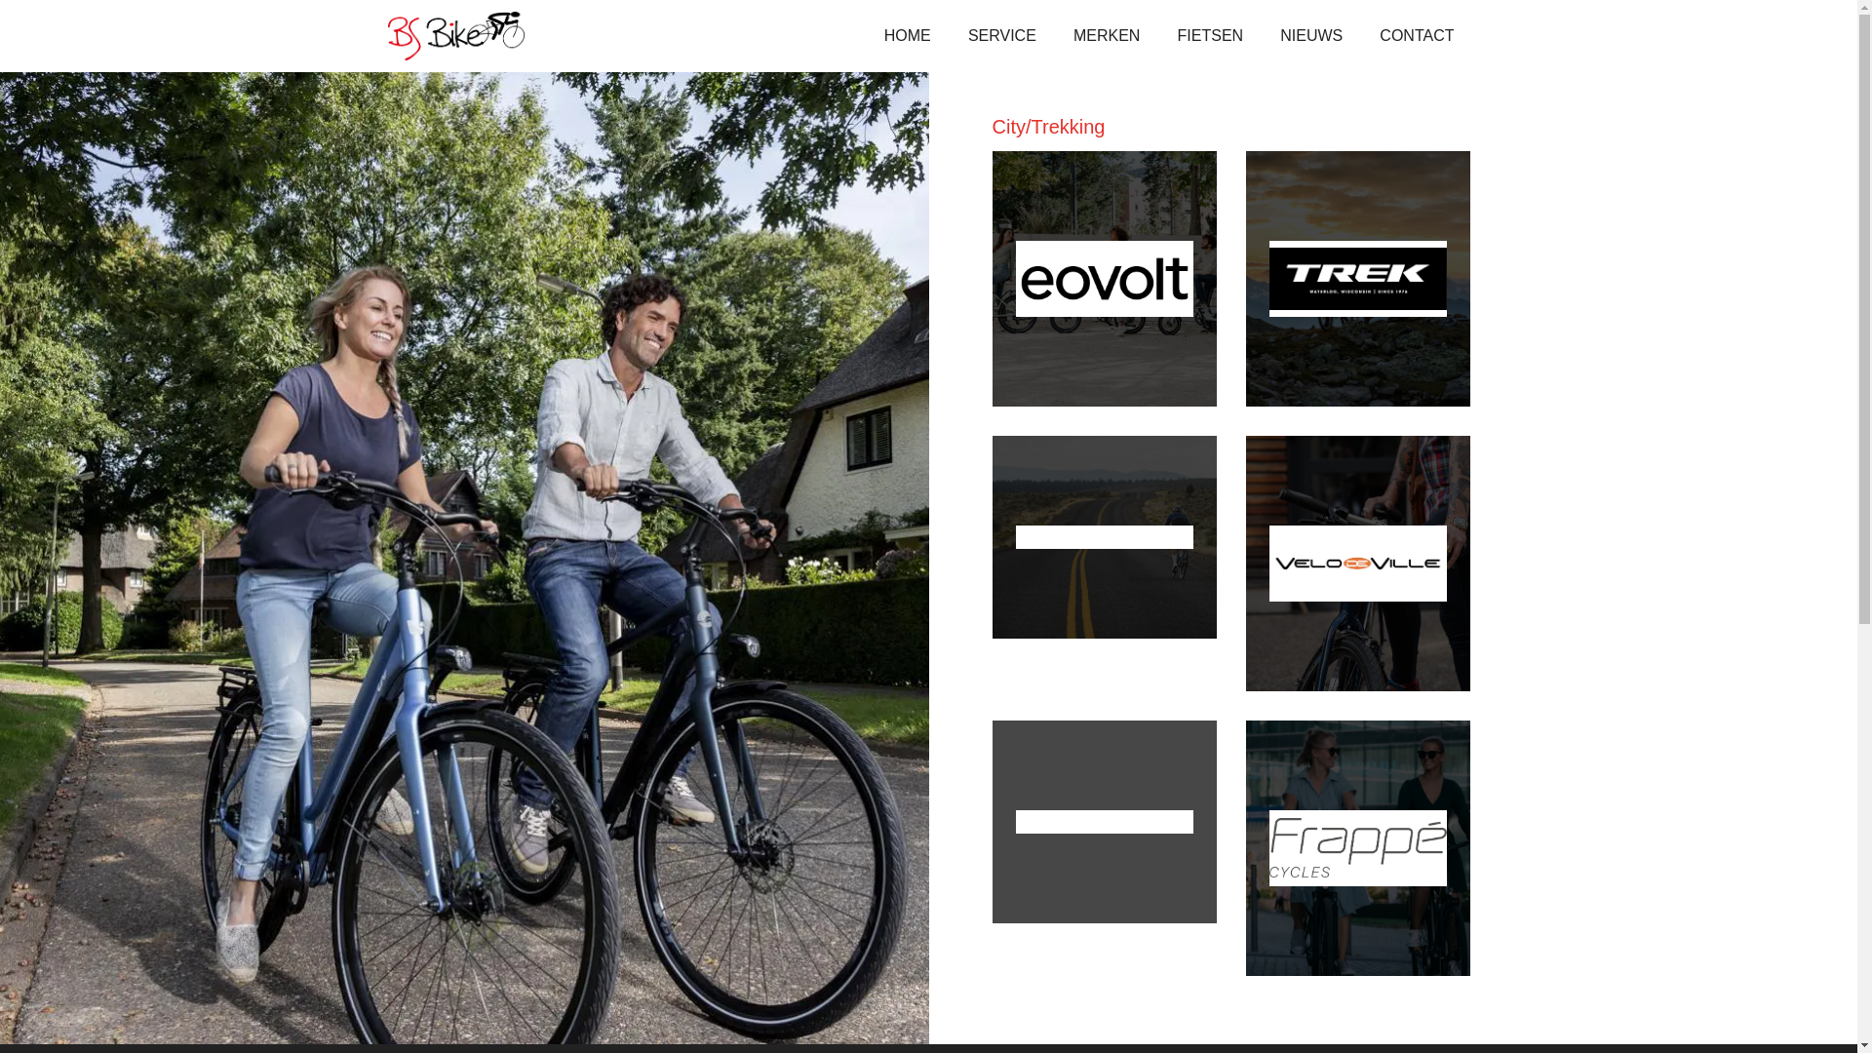 The width and height of the screenshot is (1872, 1053). I want to click on NIEUWS, so click(1311, 36).